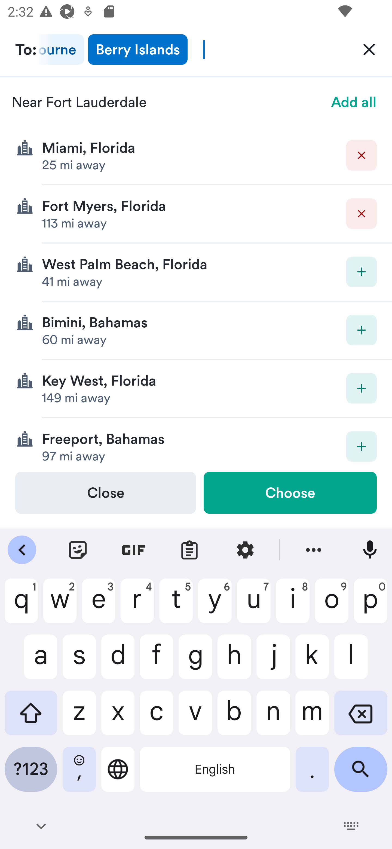 This screenshot has width=392, height=849. What do you see at coordinates (106, 493) in the screenshot?
I see `Close` at bounding box center [106, 493].